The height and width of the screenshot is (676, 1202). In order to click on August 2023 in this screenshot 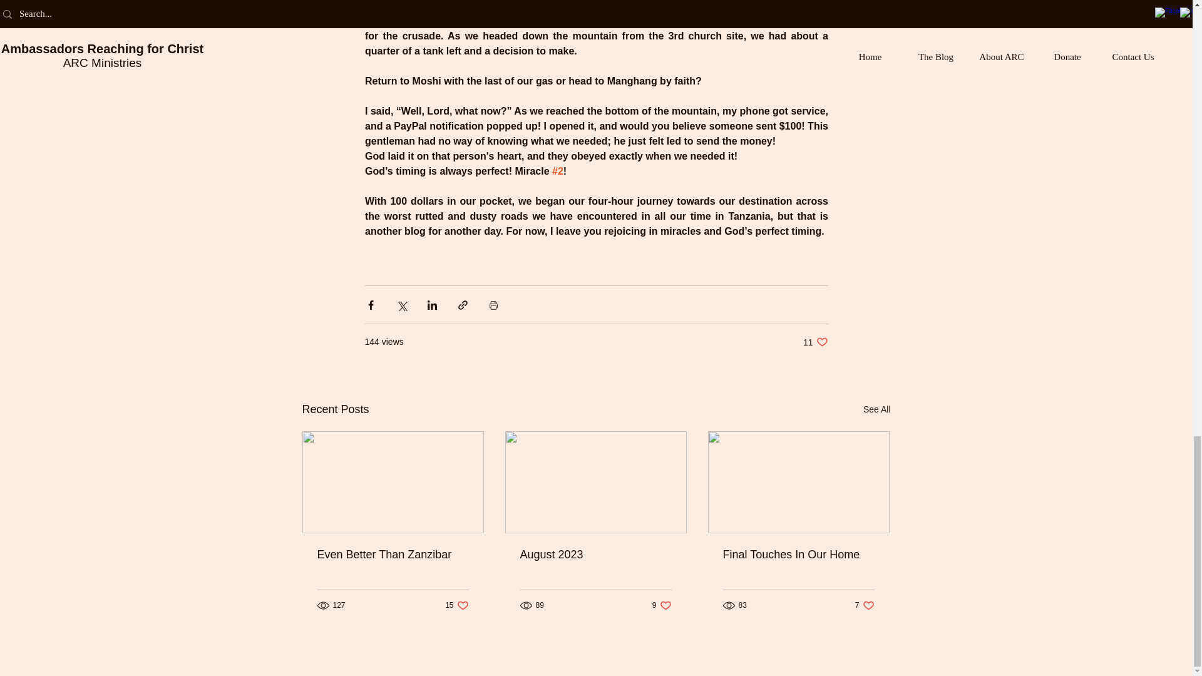, I will do `click(876, 409)`.